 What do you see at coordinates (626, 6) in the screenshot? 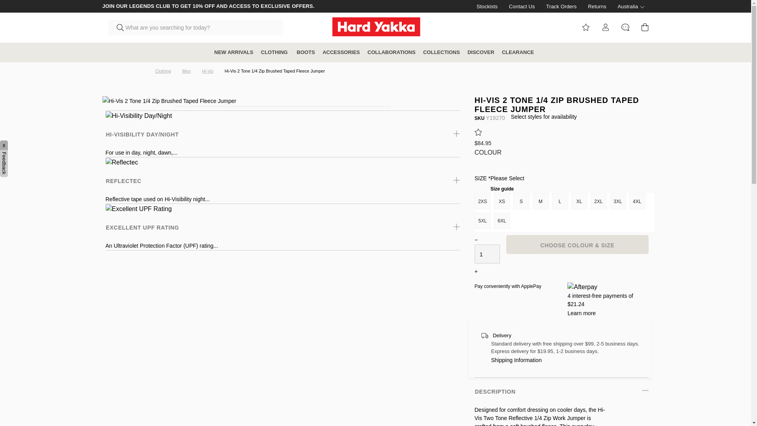
I see `Australia` at bounding box center [626, 6].